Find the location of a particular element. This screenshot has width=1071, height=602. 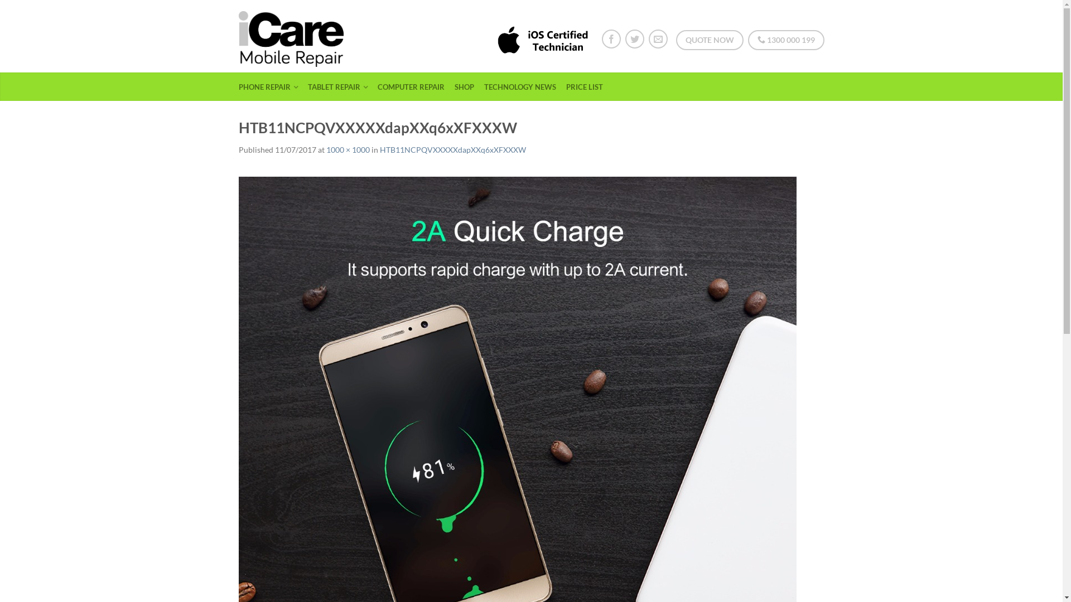

1300 000 199 is located at coordinates (785, 40).